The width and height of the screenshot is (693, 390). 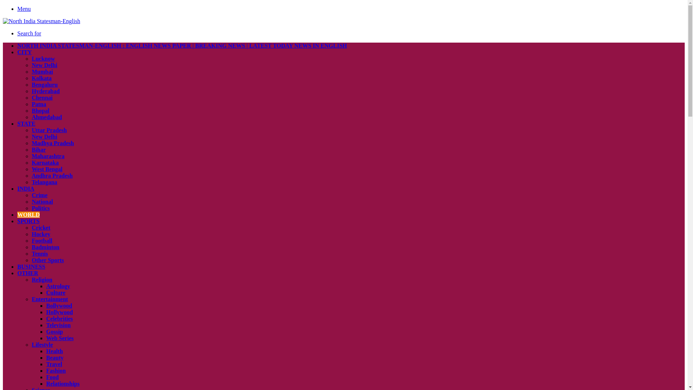 What do you see at coordinates (45, 162) in the screenshot?
I see `Karnataka` at bounding box center [45, 162].